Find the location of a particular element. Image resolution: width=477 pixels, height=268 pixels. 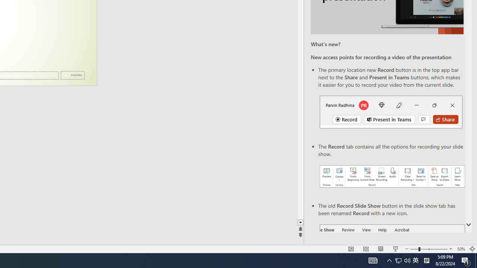

Zoom 50% is located at coordinates (461, 249).